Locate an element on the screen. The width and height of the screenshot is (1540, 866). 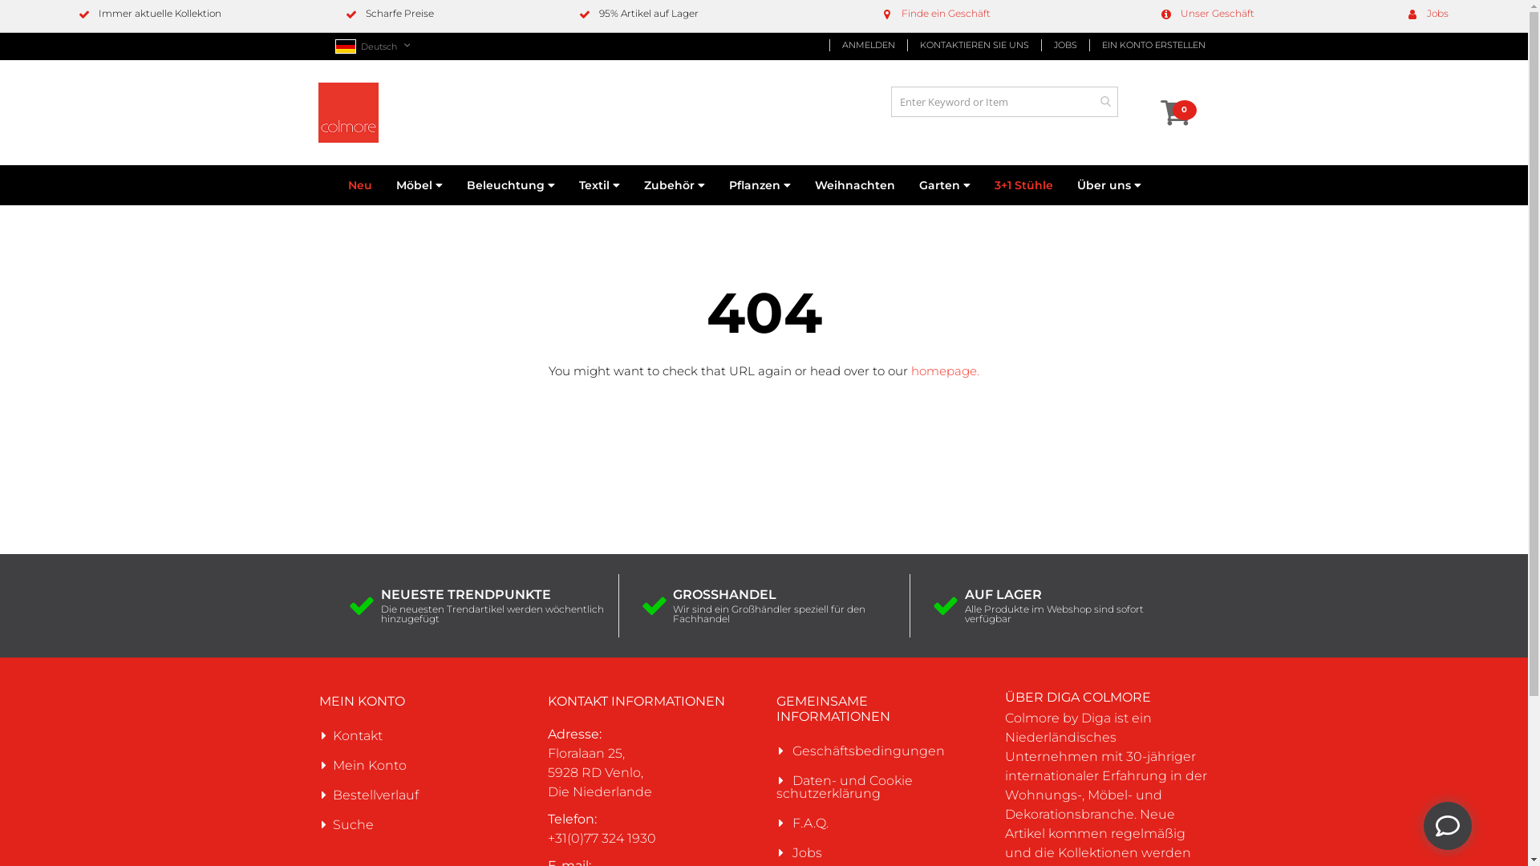
F.A.Q. is located at coordinates (810, 823).